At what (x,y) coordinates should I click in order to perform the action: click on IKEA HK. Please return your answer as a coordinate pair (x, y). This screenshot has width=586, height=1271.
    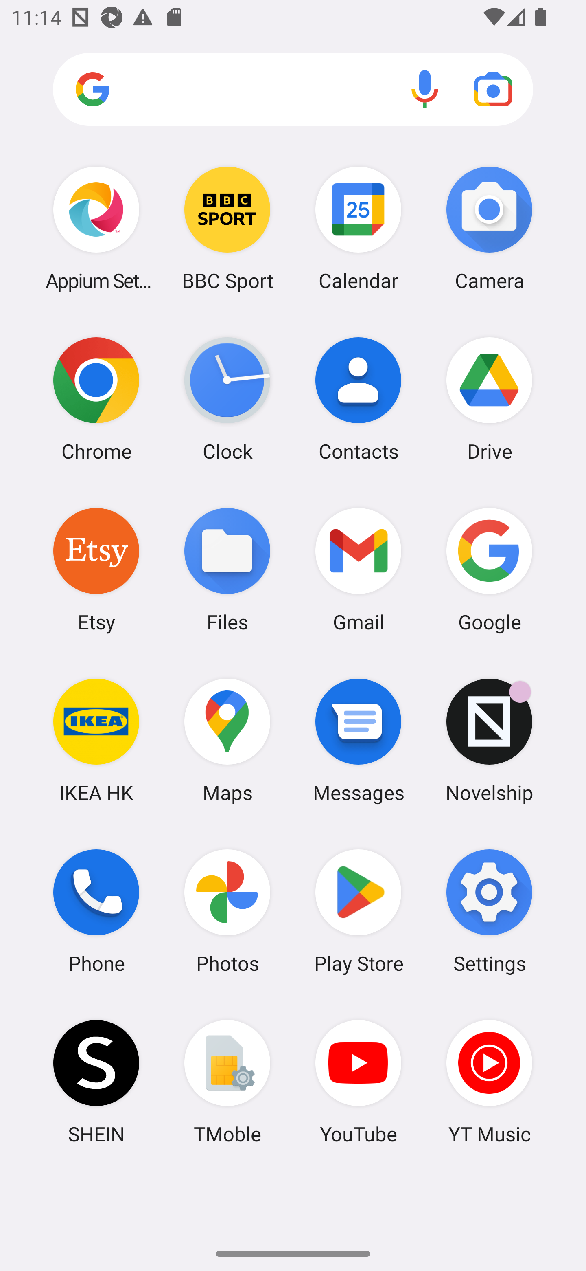
    Looking at the image, I should click on (96, 740).